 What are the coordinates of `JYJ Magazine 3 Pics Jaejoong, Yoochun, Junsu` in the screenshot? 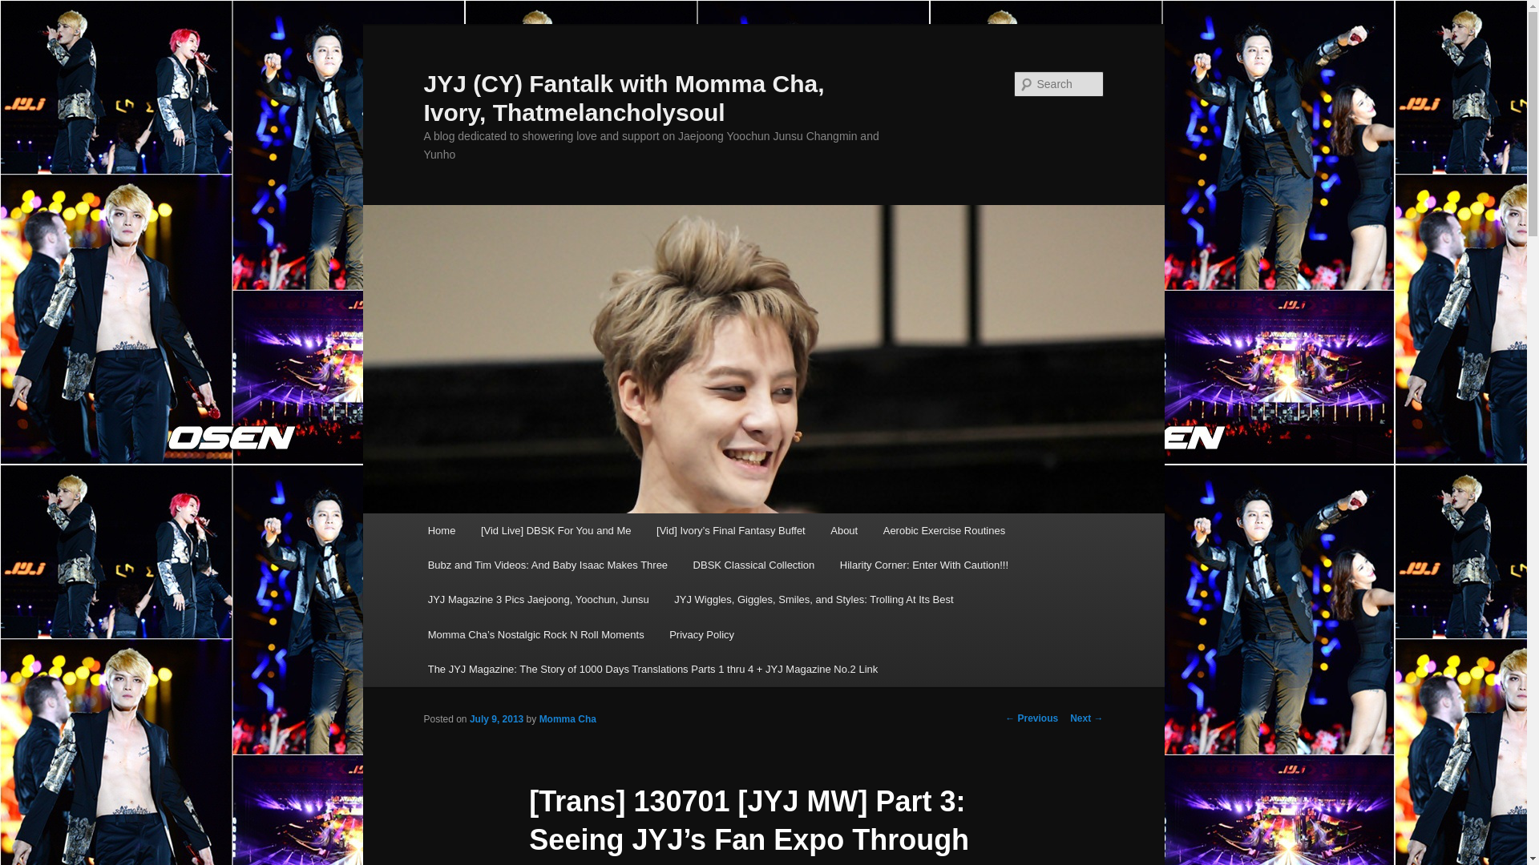 It's located at (539, 599).